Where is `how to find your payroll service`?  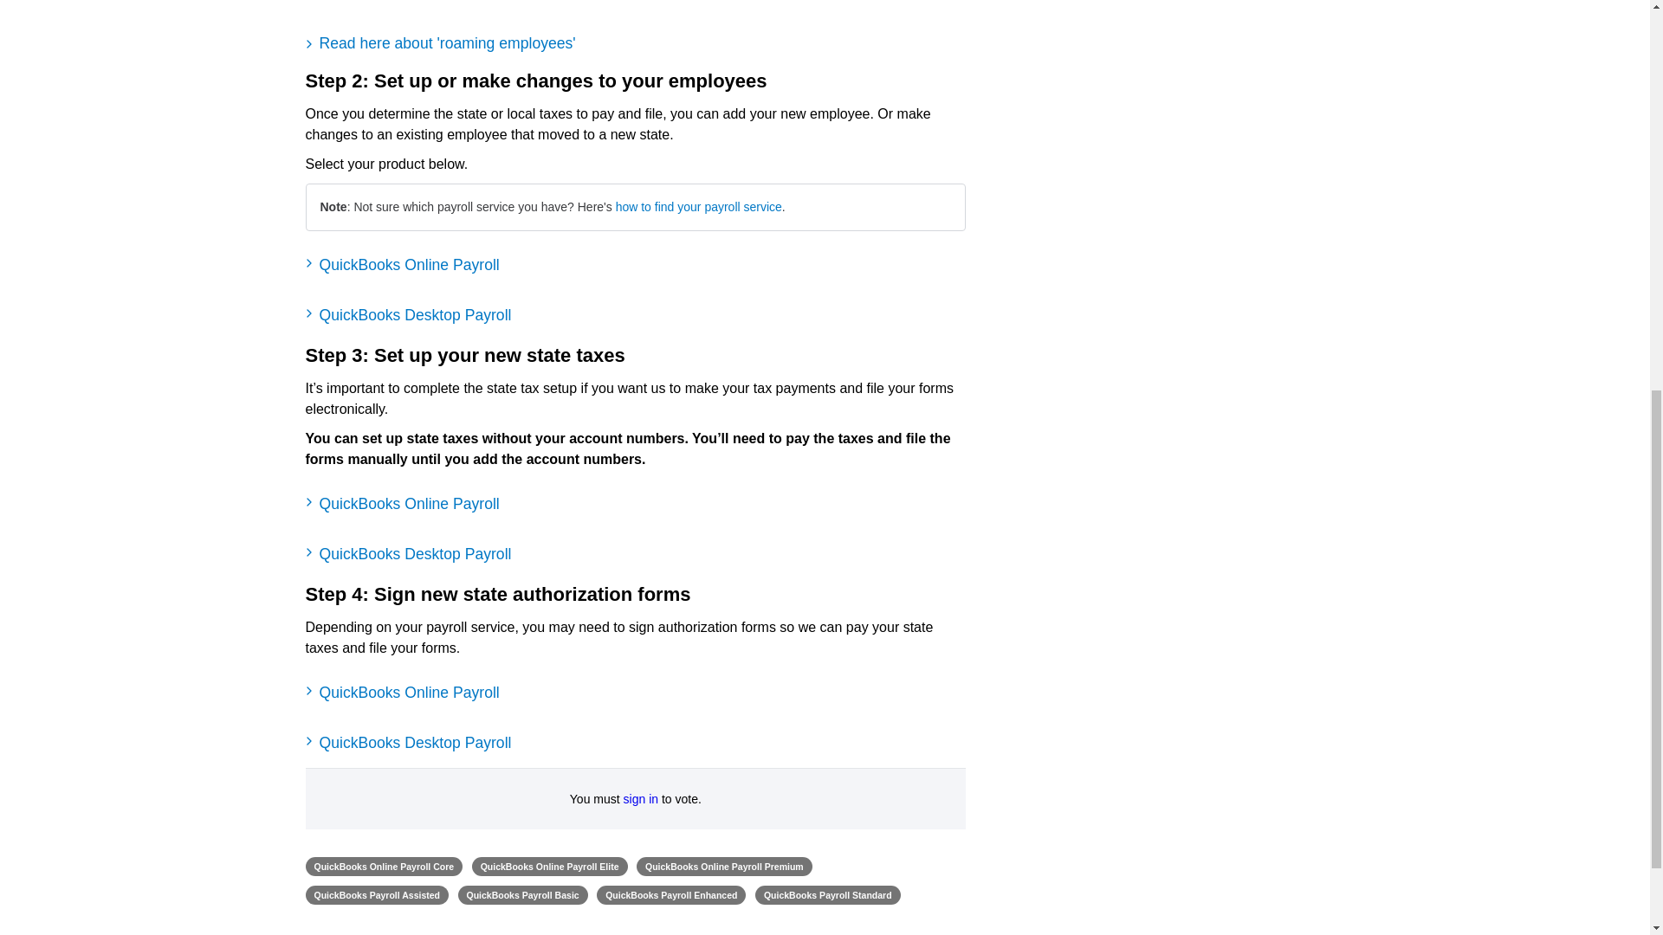
how to find your payroll service is located at coordinates (698, 207).